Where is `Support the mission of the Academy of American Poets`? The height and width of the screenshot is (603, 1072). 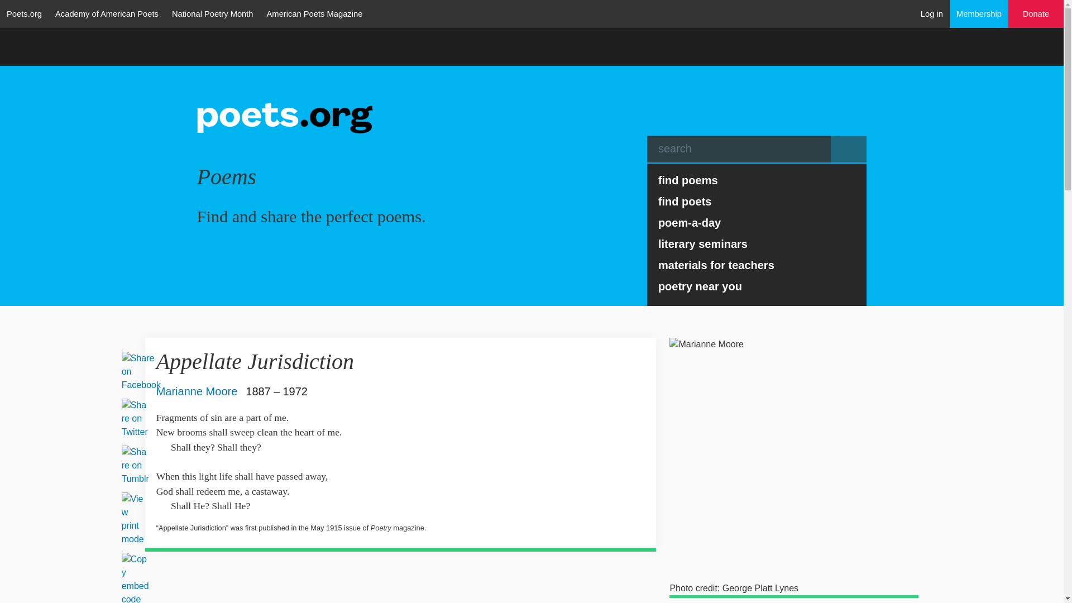 Support the mission of the Academy of American Poets is located at coordinates (1036, 14).